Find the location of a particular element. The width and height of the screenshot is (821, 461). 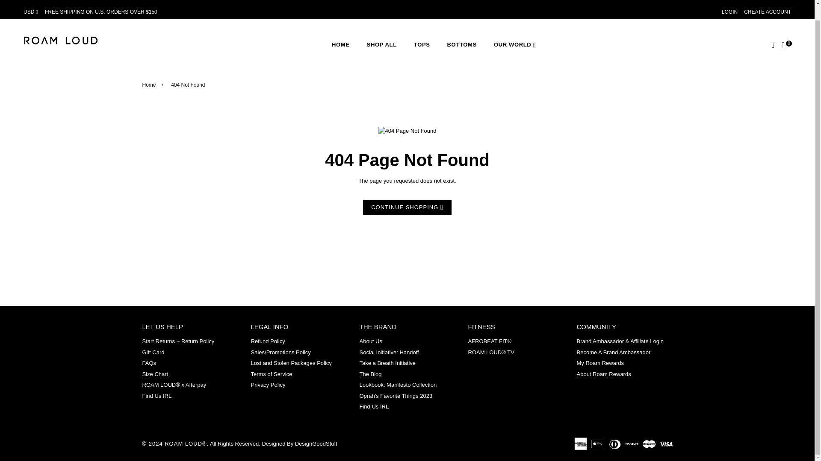

TOPS is located at coordinates (422, 45).